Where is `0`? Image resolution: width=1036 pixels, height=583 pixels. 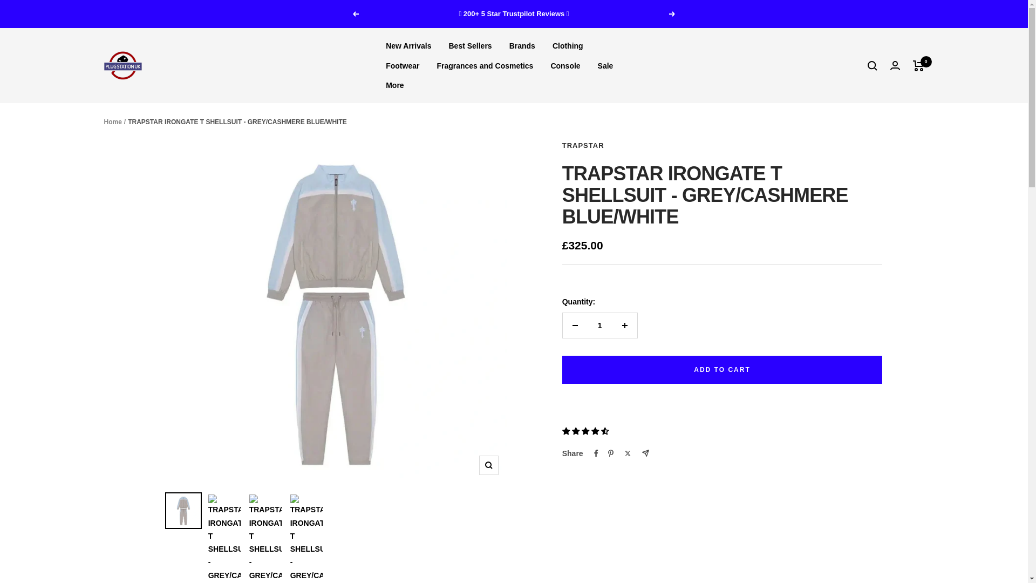
0 is located at coordinates (918, 66).